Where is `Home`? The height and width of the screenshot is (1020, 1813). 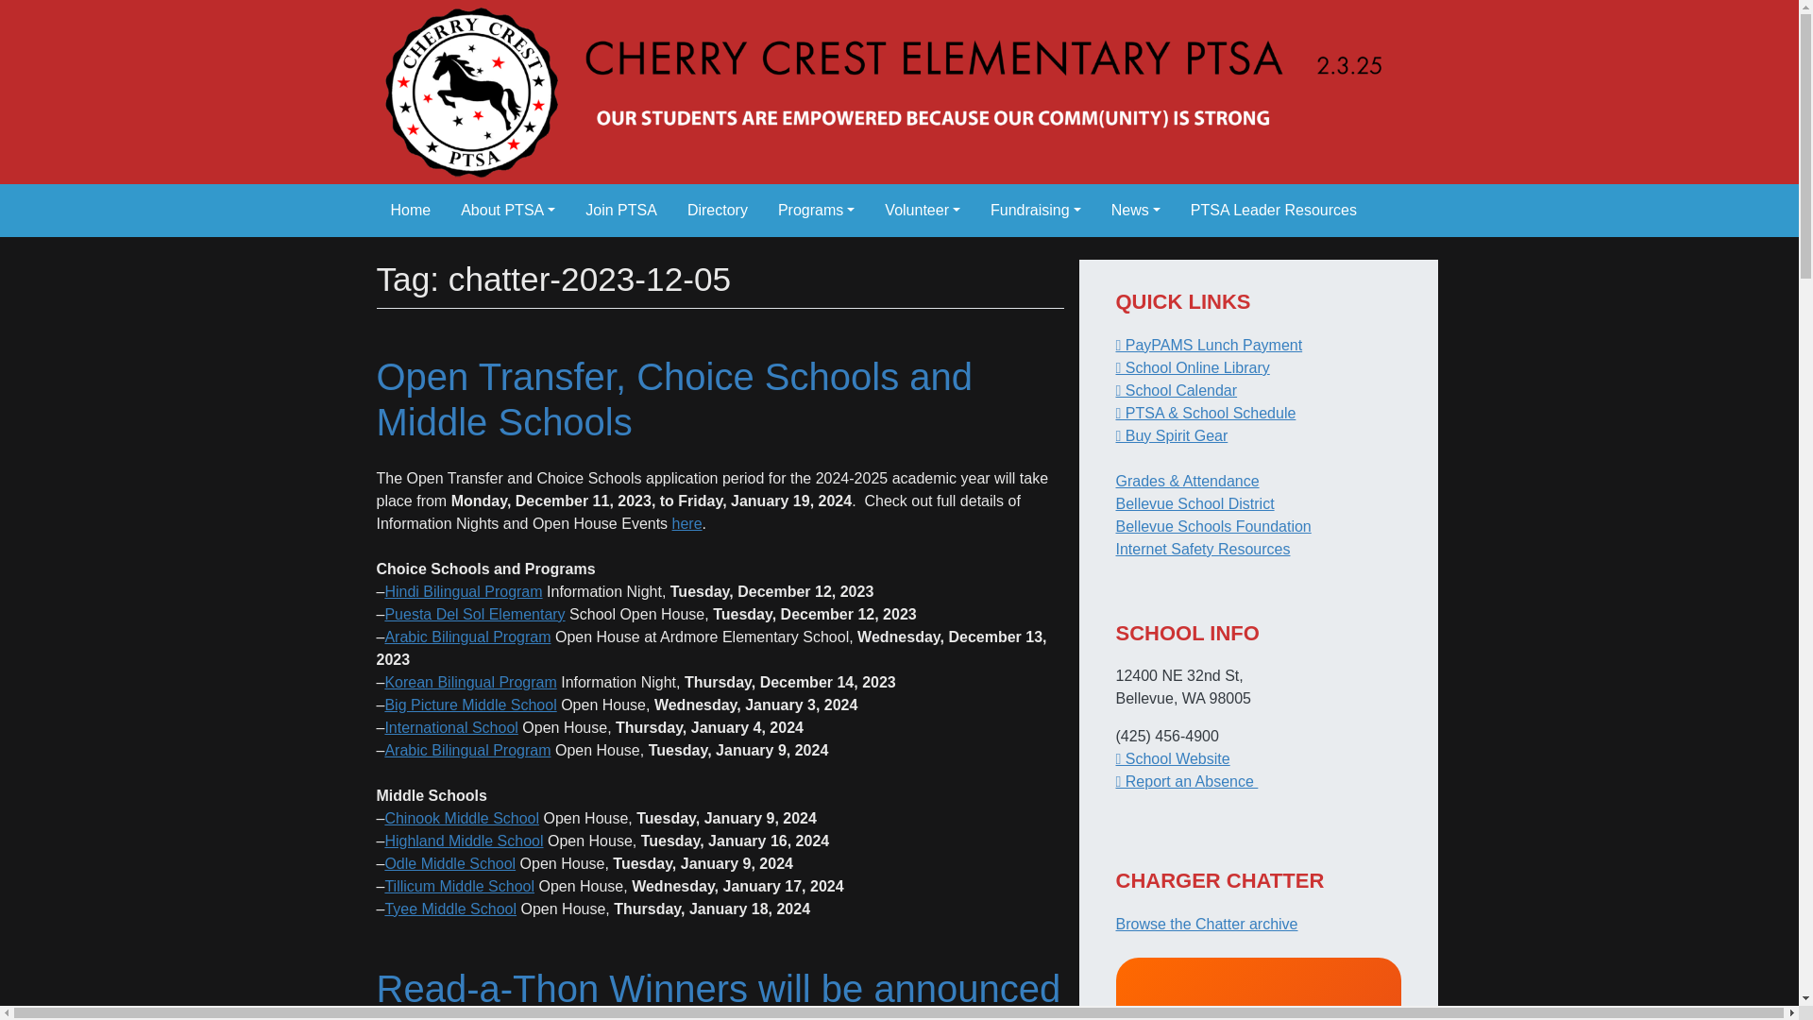
Home is located at coordinates (410, 210).